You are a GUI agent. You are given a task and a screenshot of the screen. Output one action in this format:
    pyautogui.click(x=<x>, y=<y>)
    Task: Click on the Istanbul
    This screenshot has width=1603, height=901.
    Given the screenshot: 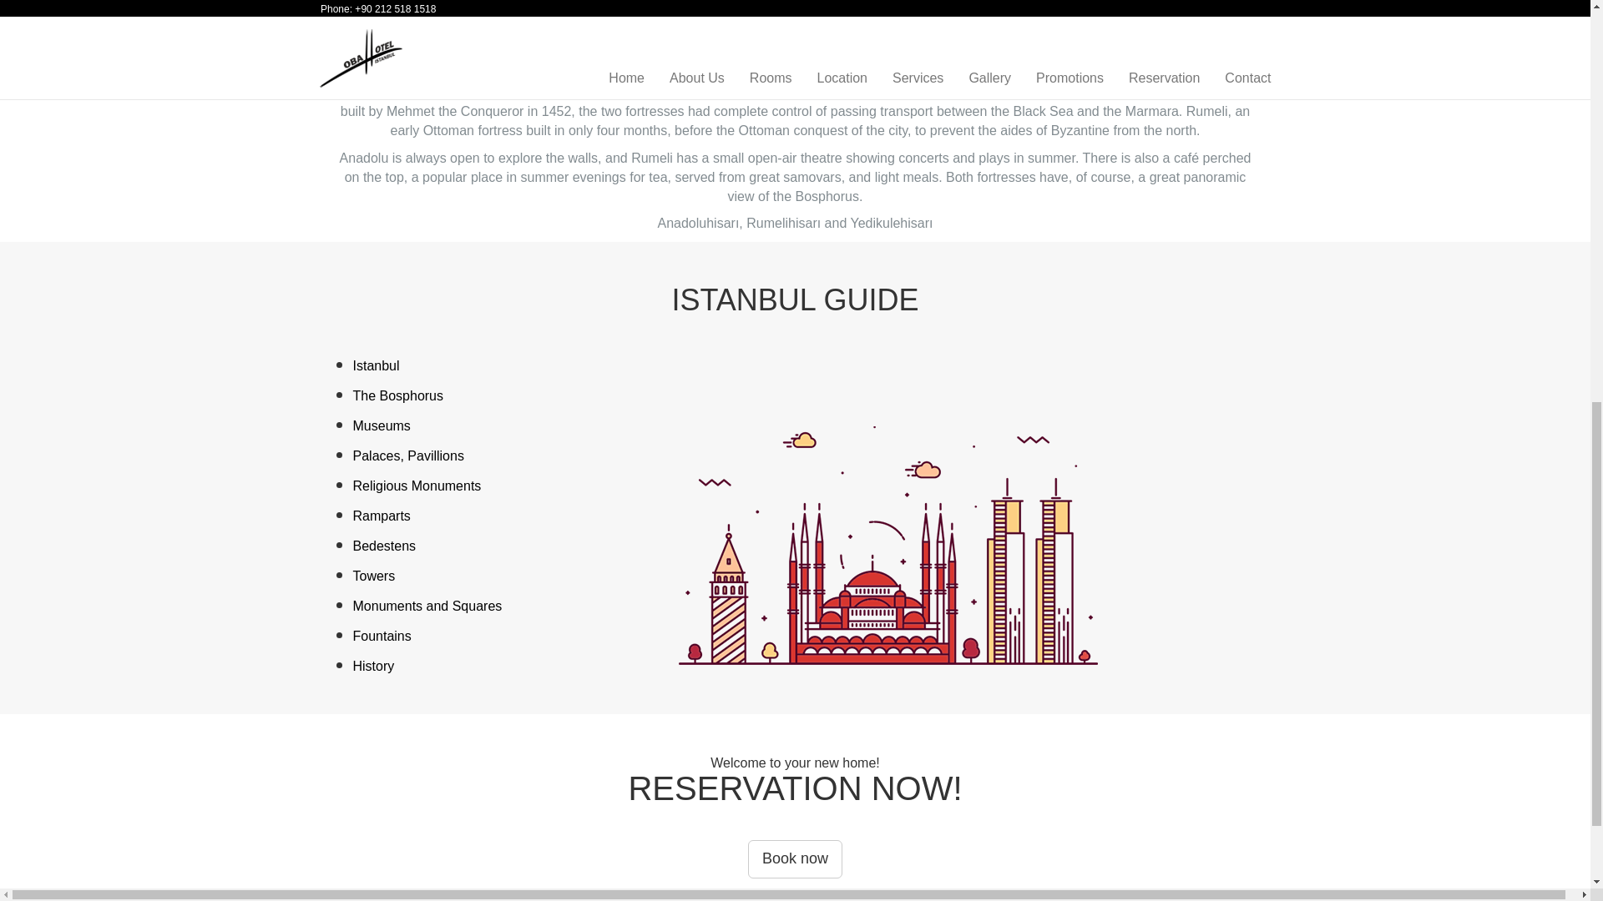 What is the action you would take?
    pyautogui.click(x=376, y=365)
    